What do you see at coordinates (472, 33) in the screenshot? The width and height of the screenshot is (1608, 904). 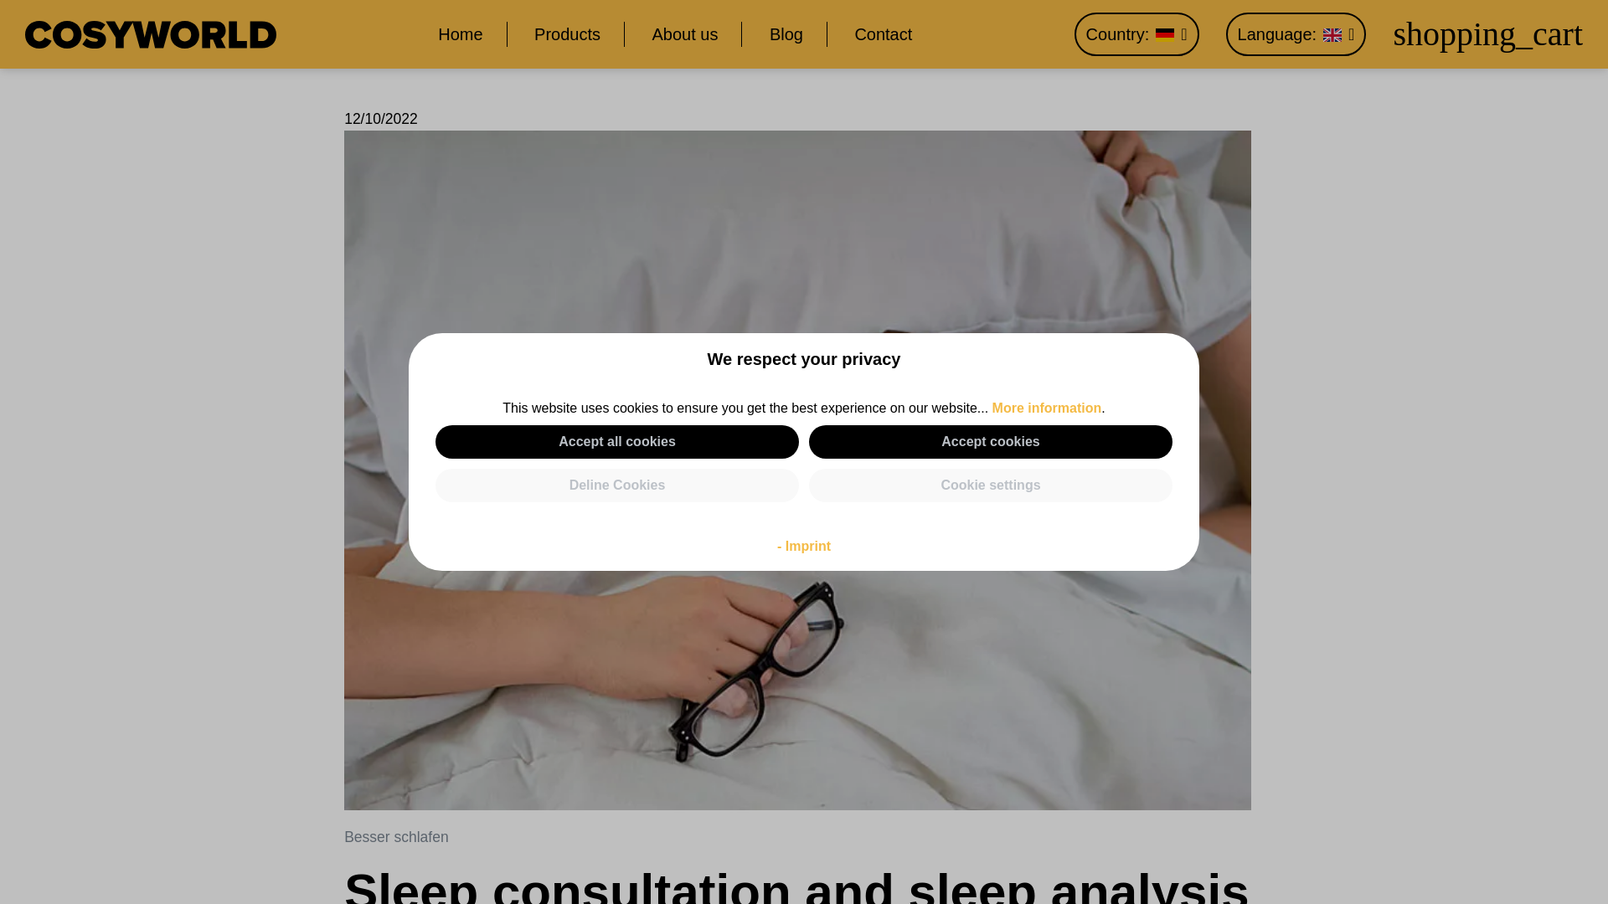 I see `Home` at bounding box center [472, 33].